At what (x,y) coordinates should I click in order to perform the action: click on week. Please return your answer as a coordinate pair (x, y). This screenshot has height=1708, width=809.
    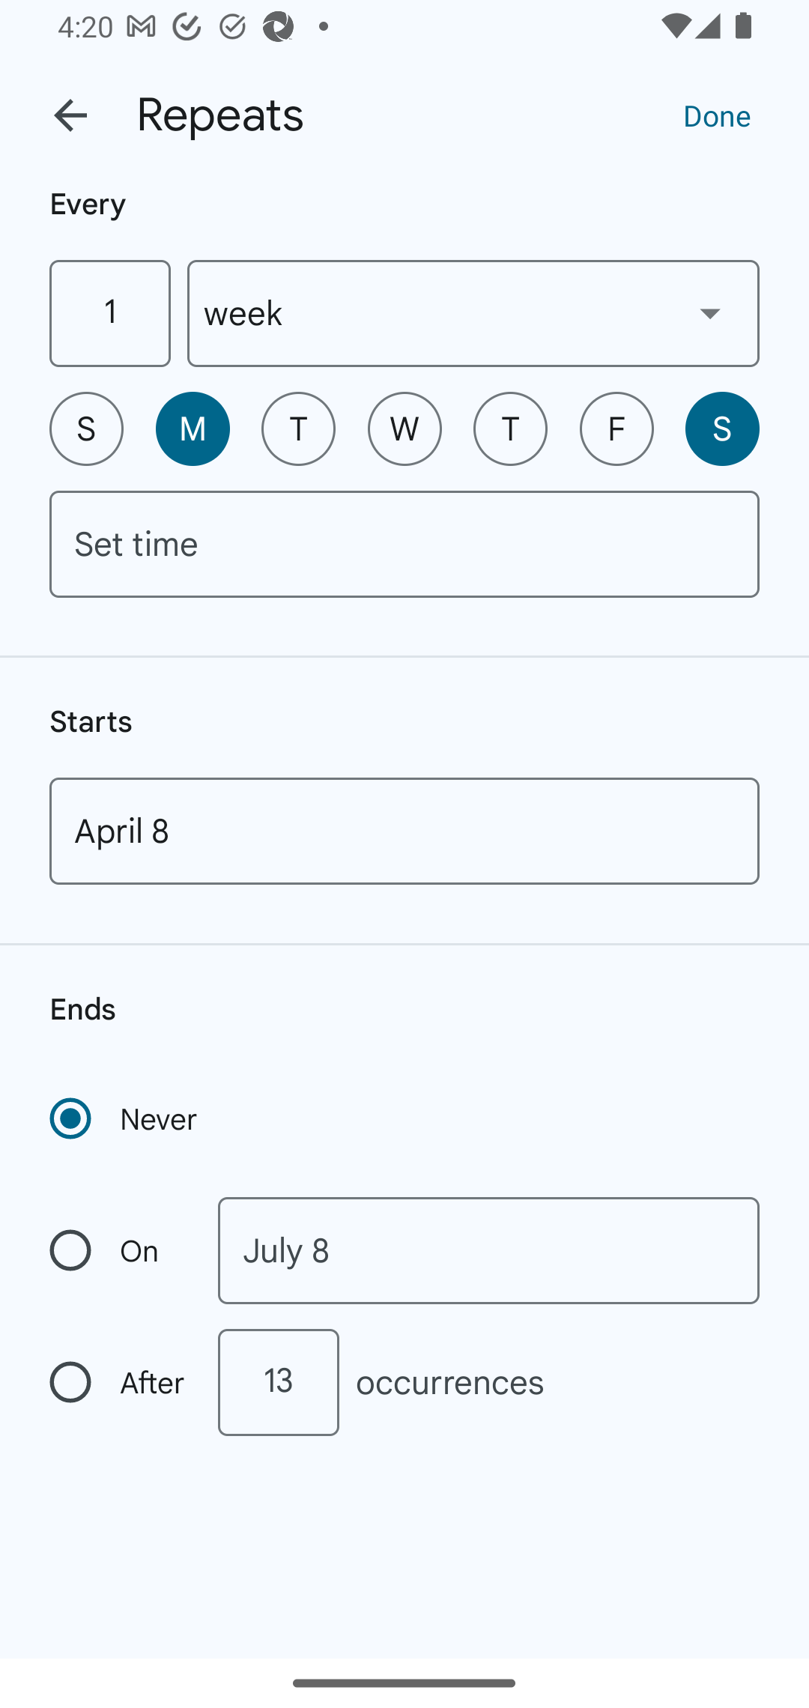
    Looking at the image, I should click on (473, 313).